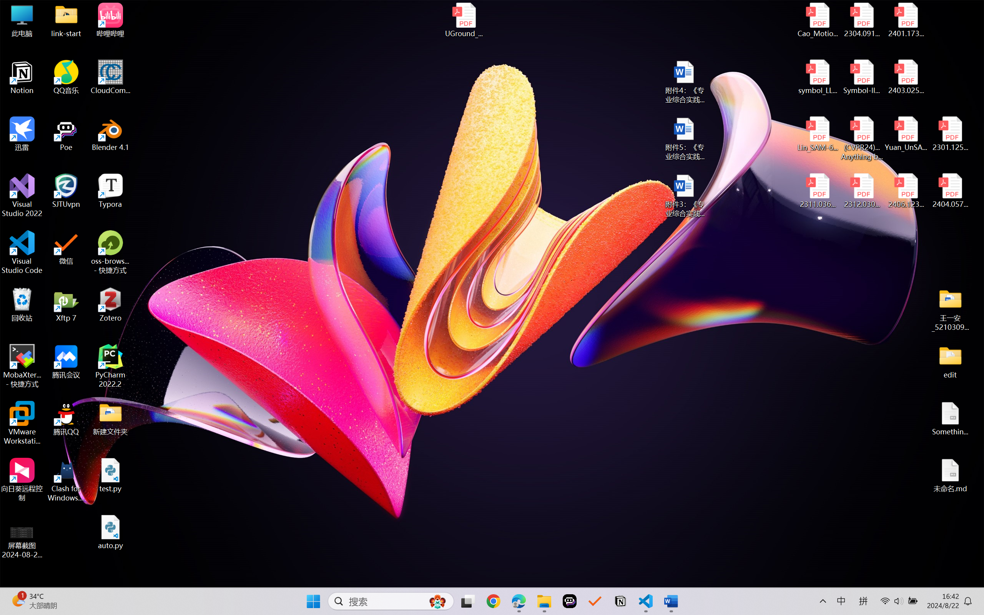  I want to click on SJTUvpn, so click(66, 191).